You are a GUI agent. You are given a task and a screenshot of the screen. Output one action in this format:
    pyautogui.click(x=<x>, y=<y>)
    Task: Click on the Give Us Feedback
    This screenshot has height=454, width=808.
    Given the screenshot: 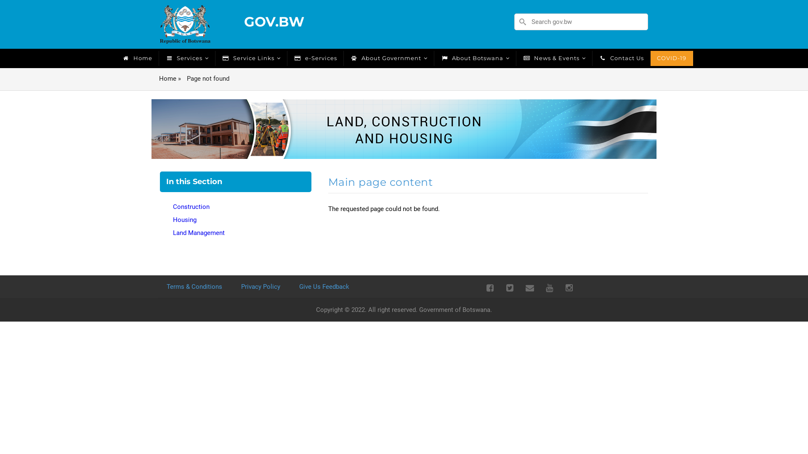 What is the action you would take?
    pyautogui.click(x=326, y=287)
    